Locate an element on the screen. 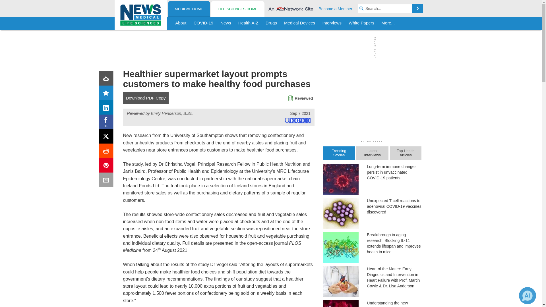 The width and height of the screenshot is (546, 307). Facebook is located at coordinates (107, 123).